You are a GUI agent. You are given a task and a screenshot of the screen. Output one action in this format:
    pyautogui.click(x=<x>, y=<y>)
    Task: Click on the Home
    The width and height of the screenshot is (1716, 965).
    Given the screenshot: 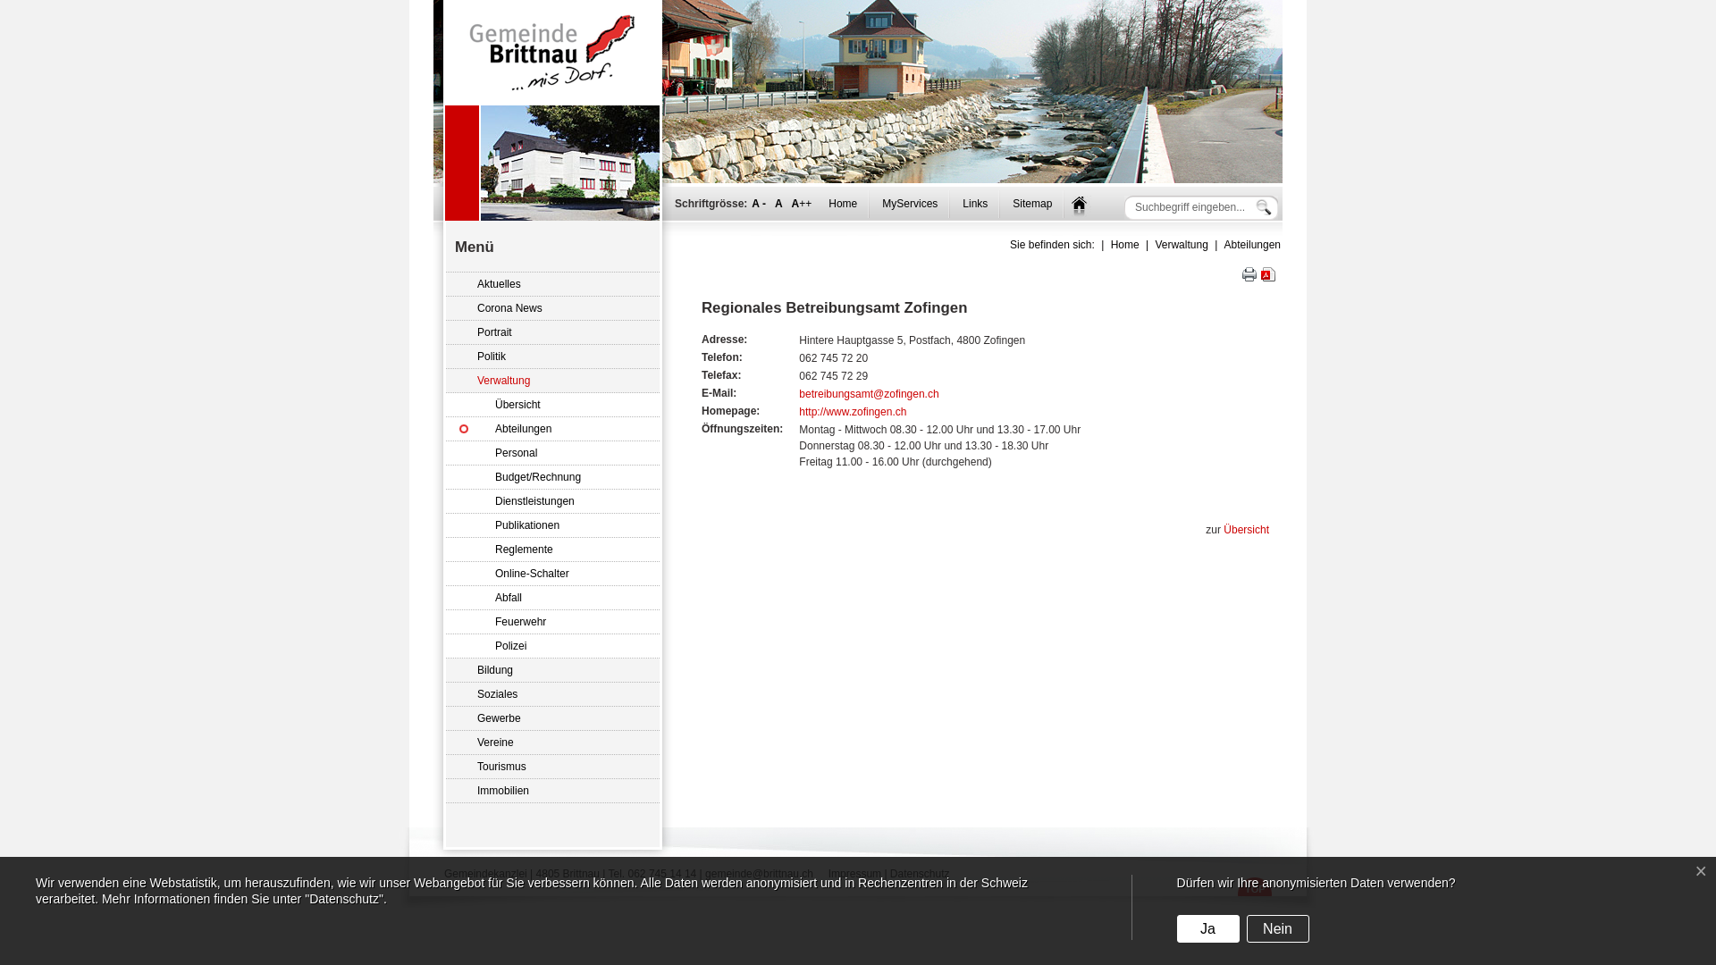 What is the action you would take?
    pyautogui.click(x=842, y=204)
    